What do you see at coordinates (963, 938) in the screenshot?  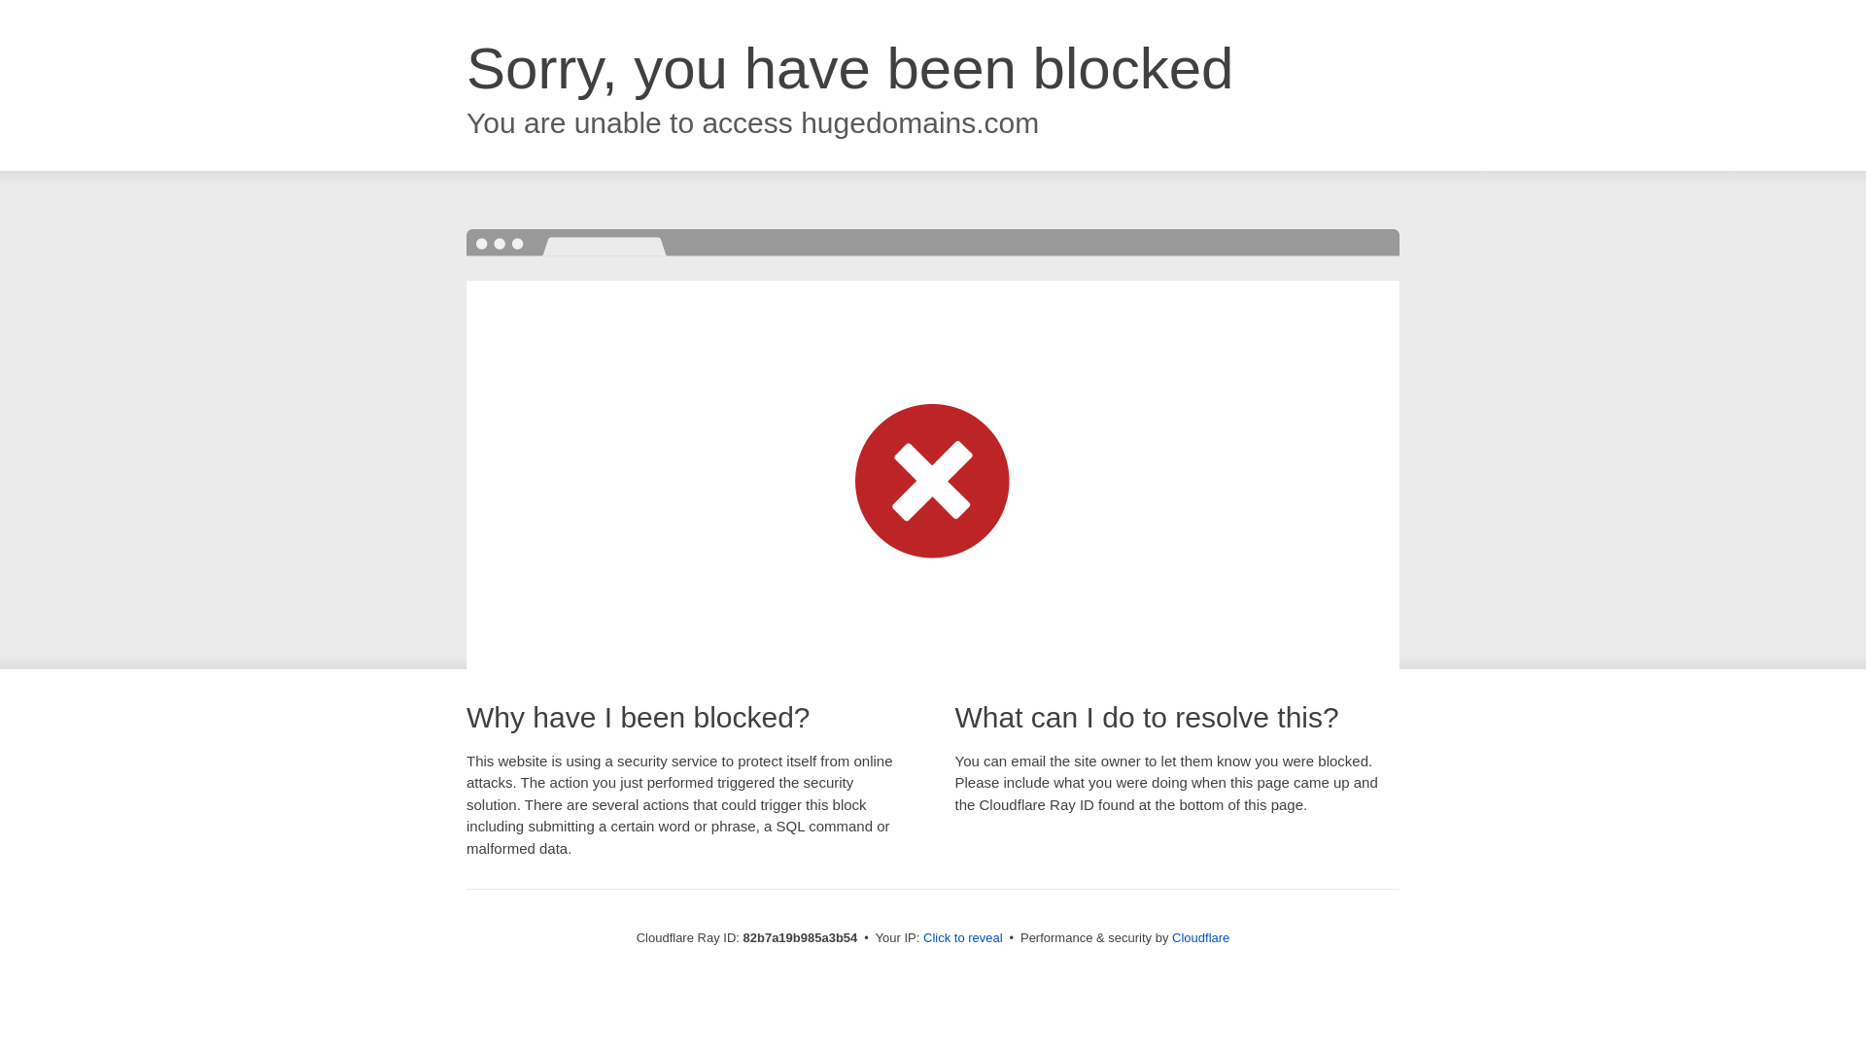 I see `Click to reveal` at bounding box center [963, 938].